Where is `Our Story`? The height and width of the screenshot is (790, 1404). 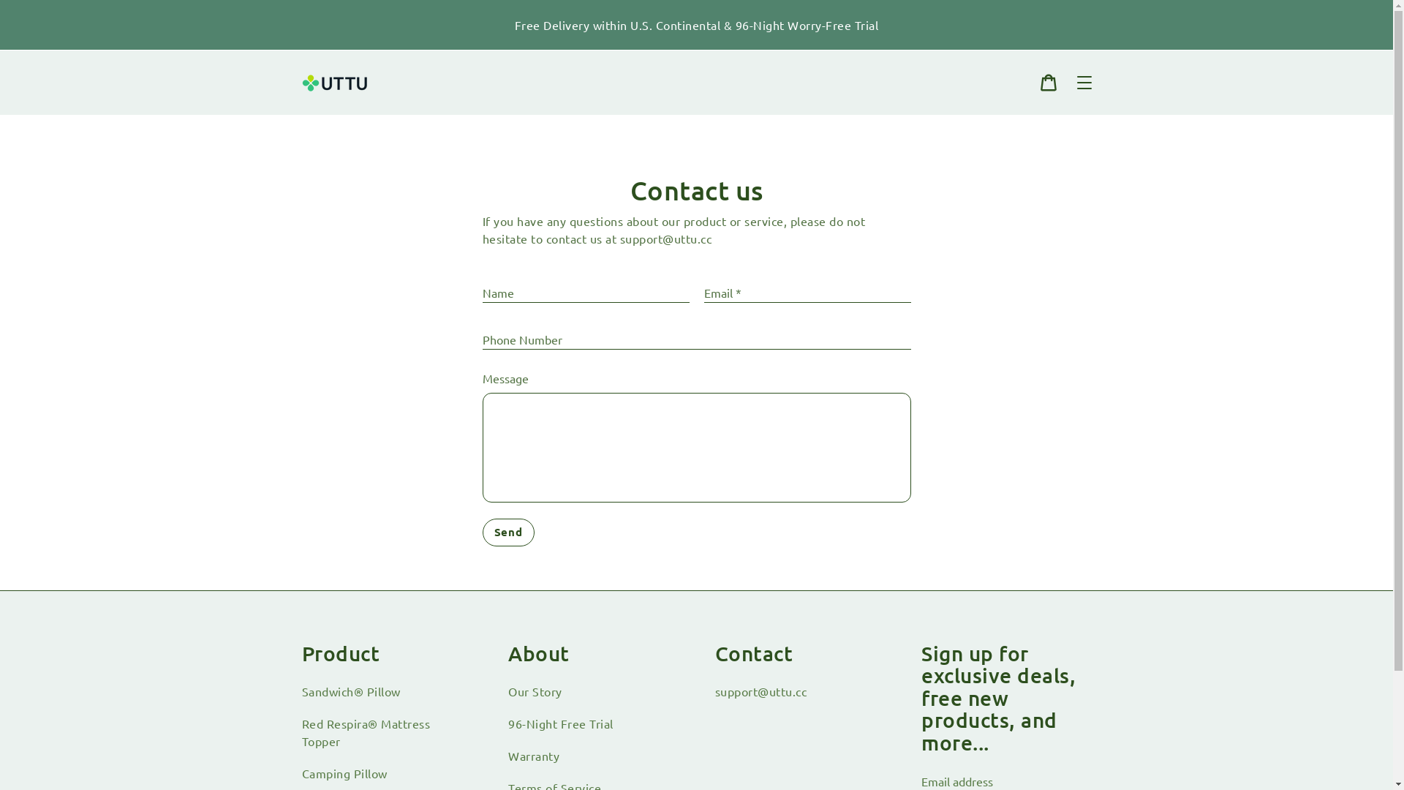
Our Story is located at coordinates (535, 691).